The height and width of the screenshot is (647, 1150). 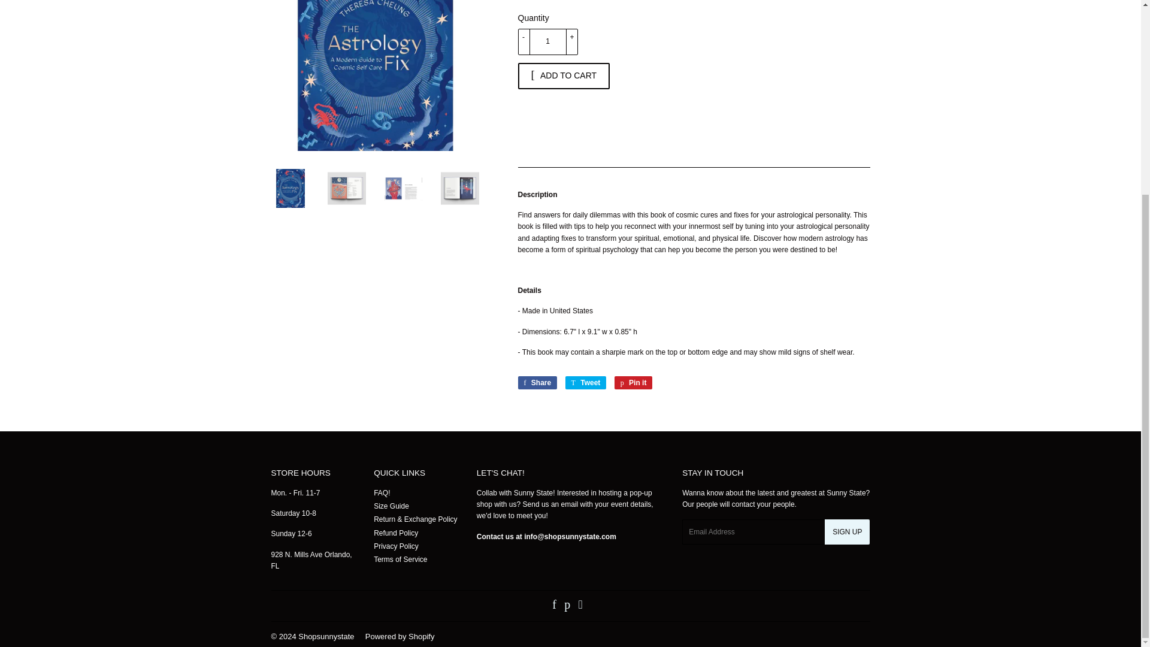 I want to click on Share on Facebook, so click(x=537, y=382).